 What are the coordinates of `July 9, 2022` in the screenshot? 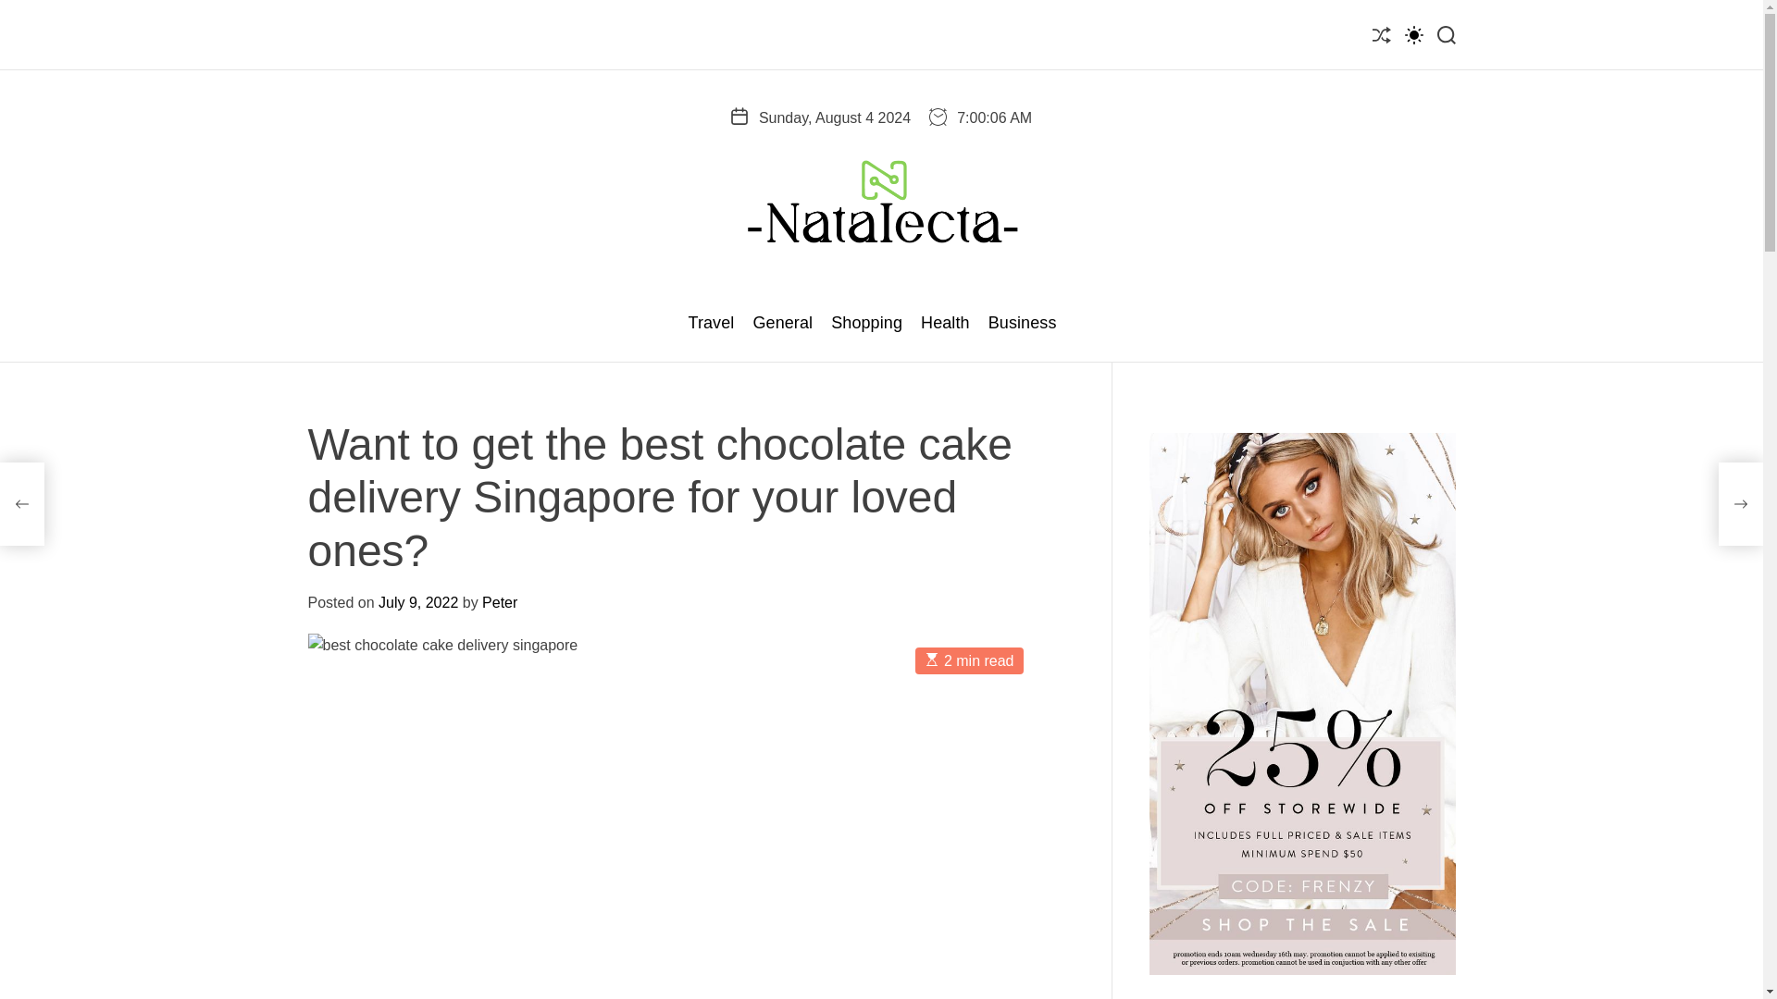 It's located at (418, 601).